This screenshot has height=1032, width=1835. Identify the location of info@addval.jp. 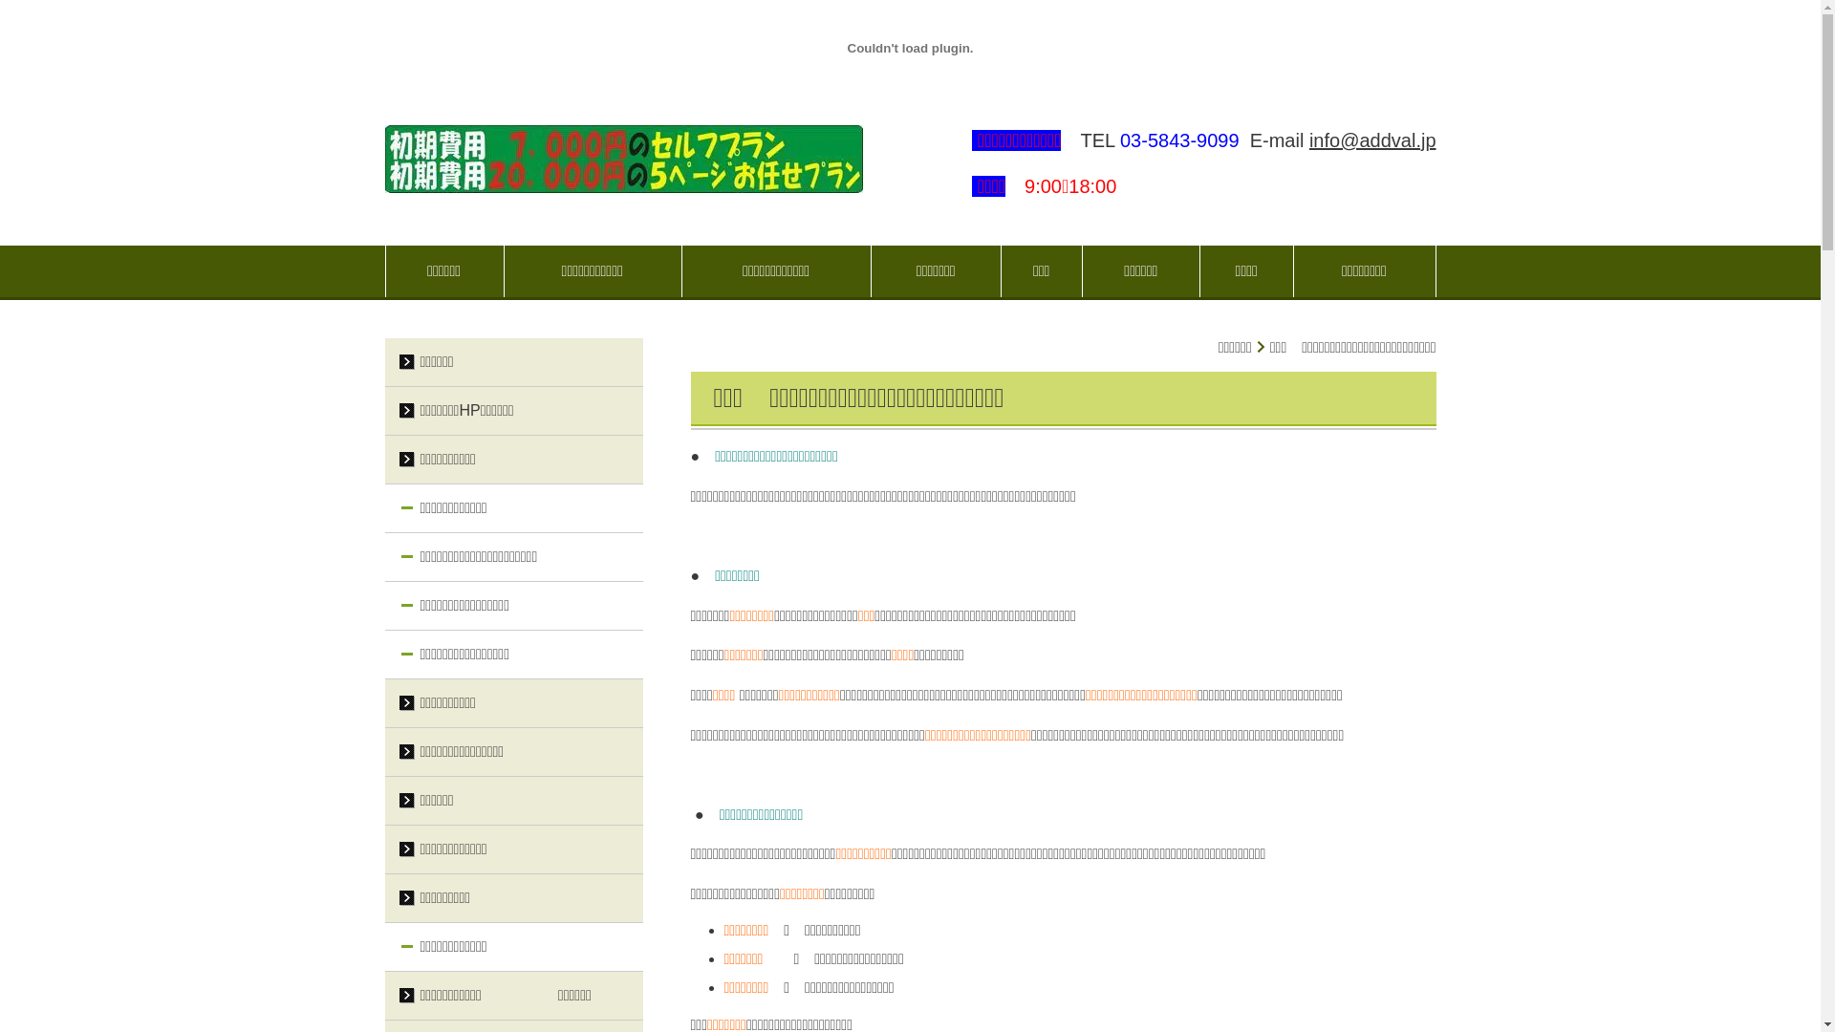
(1372, 140).